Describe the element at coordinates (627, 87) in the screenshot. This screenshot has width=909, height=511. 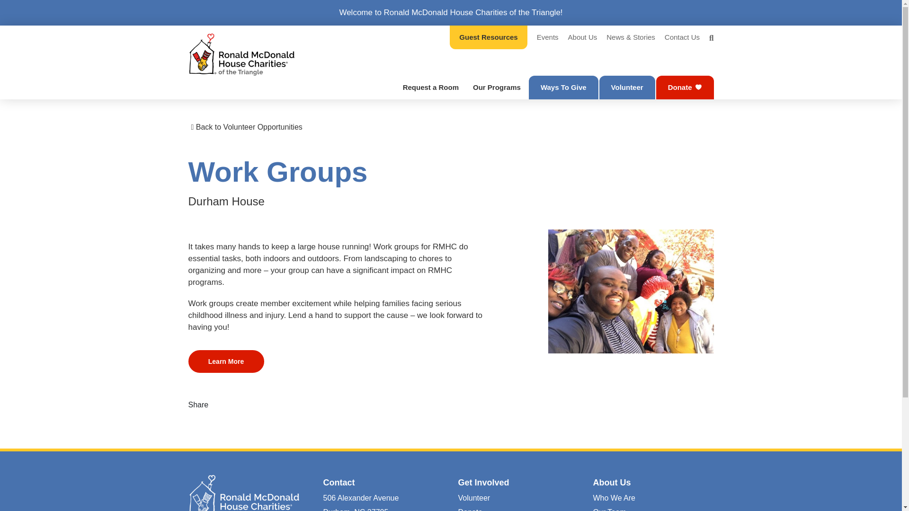
I see `Volunteer` at that location.